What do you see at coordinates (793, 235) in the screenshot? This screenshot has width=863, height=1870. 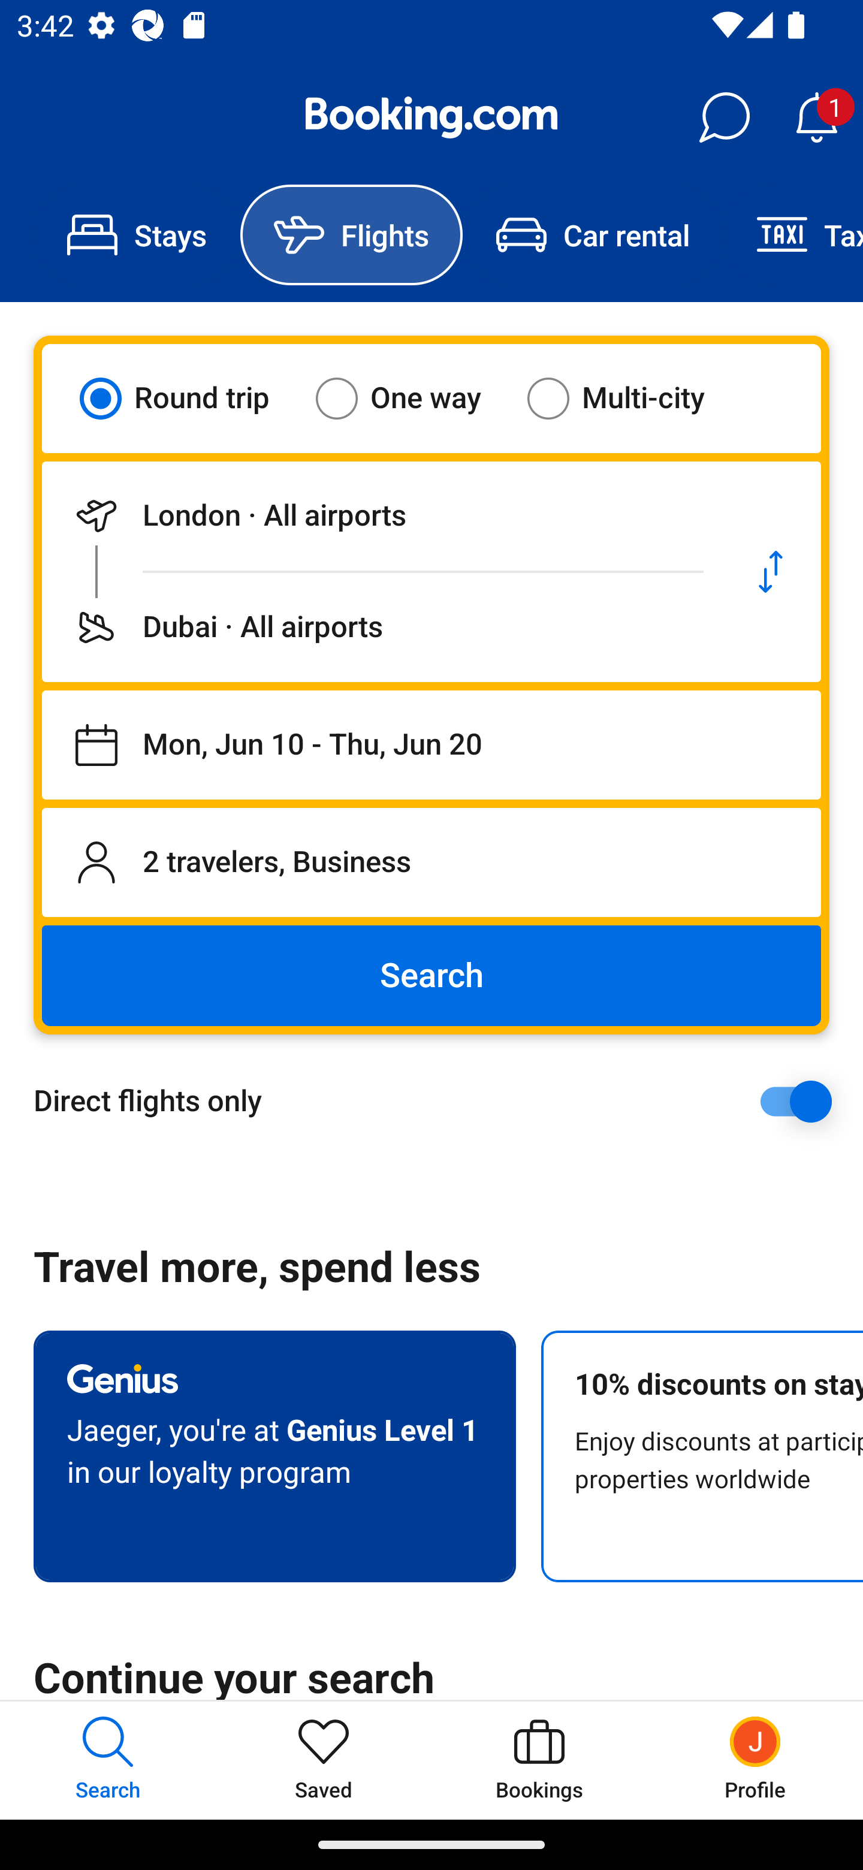 I see `Taxi` at bounding box center [793, 235].